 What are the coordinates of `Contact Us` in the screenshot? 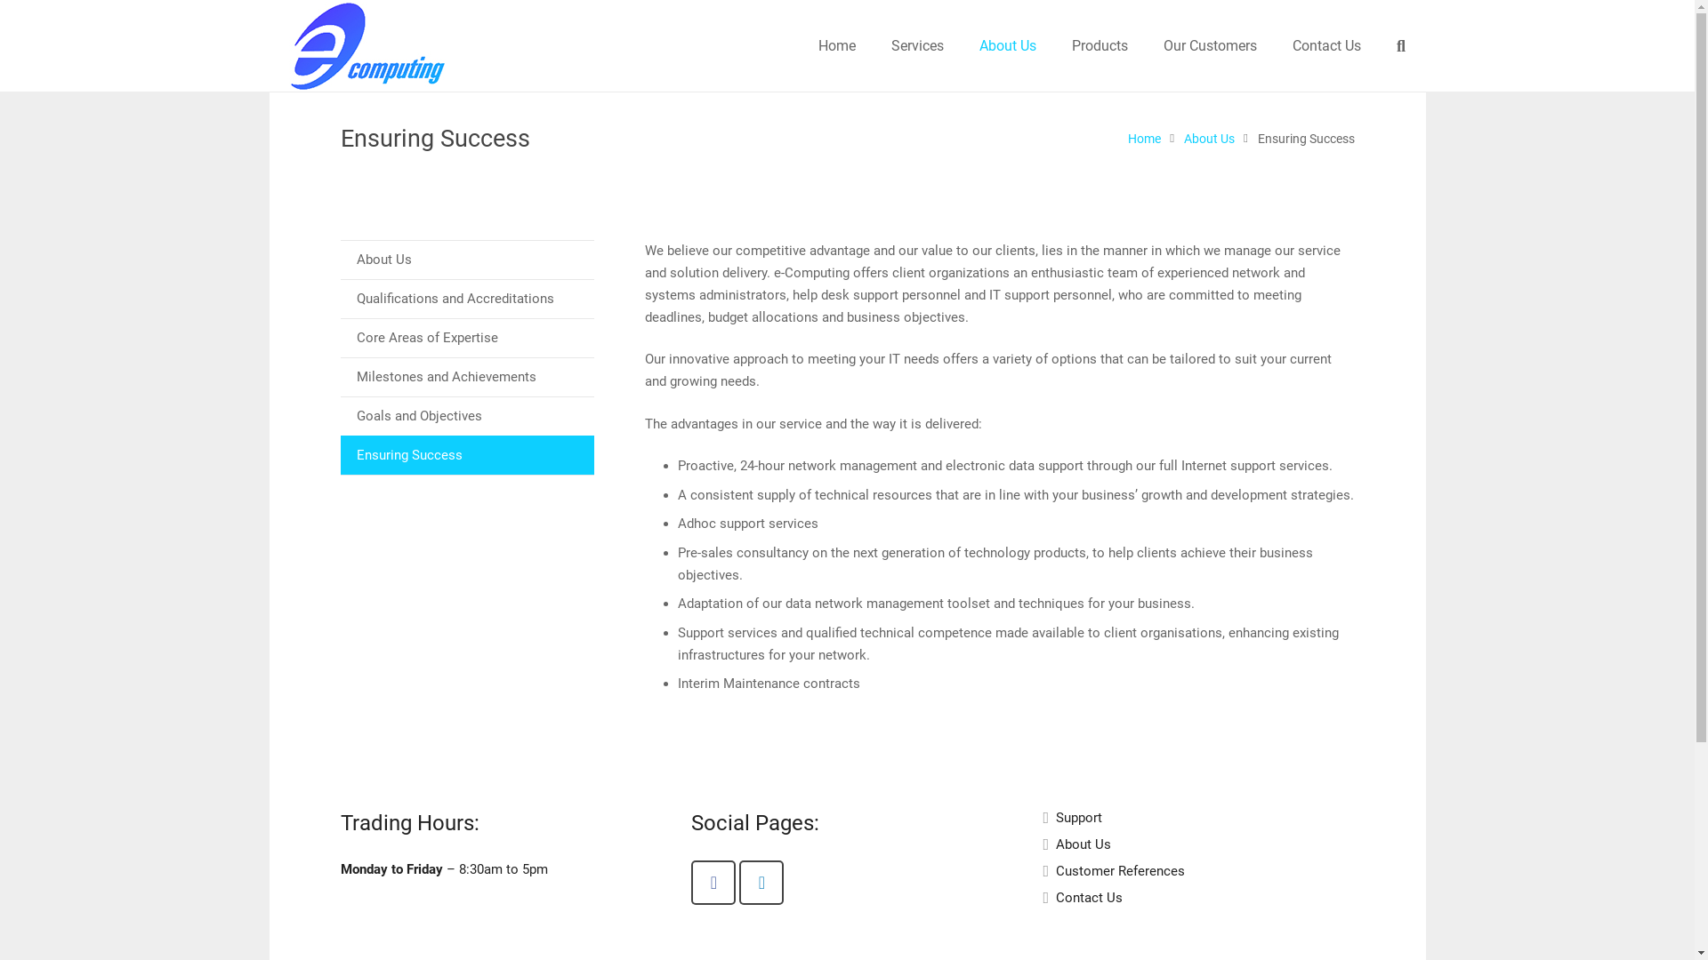 It's located at (1089, 898).